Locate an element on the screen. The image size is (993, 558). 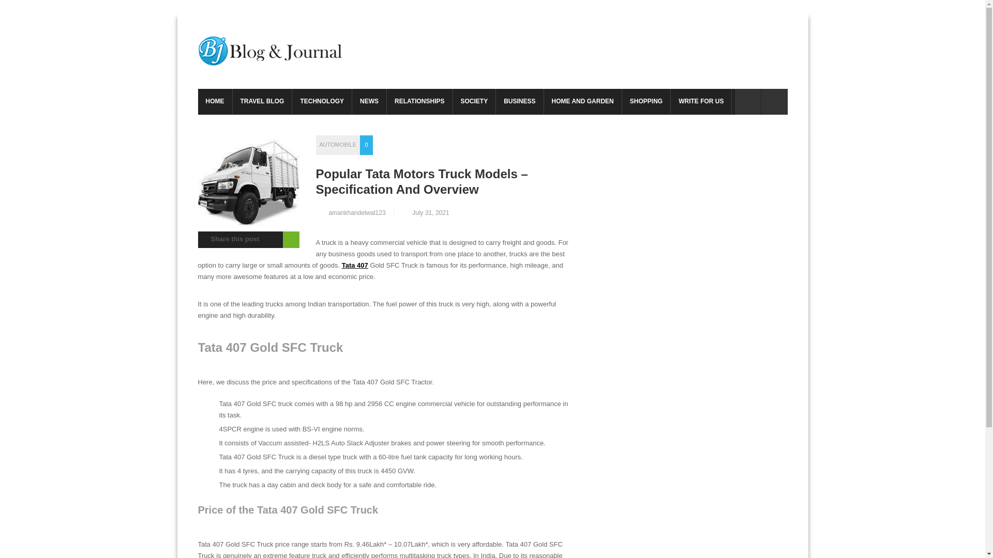
Tata 407 is located at coordinates (355, 265).